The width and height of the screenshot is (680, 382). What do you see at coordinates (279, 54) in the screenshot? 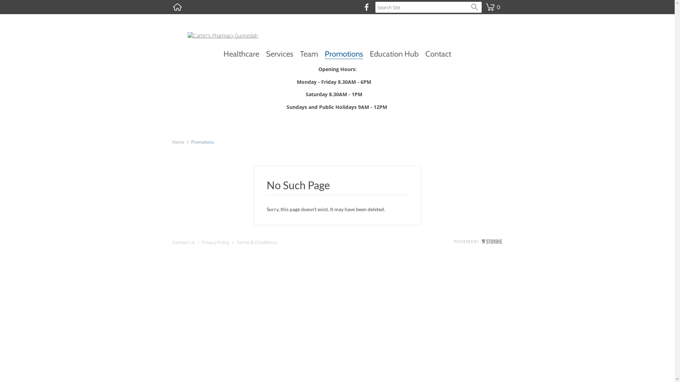
I see `Services` at bounding box center [279, 54].